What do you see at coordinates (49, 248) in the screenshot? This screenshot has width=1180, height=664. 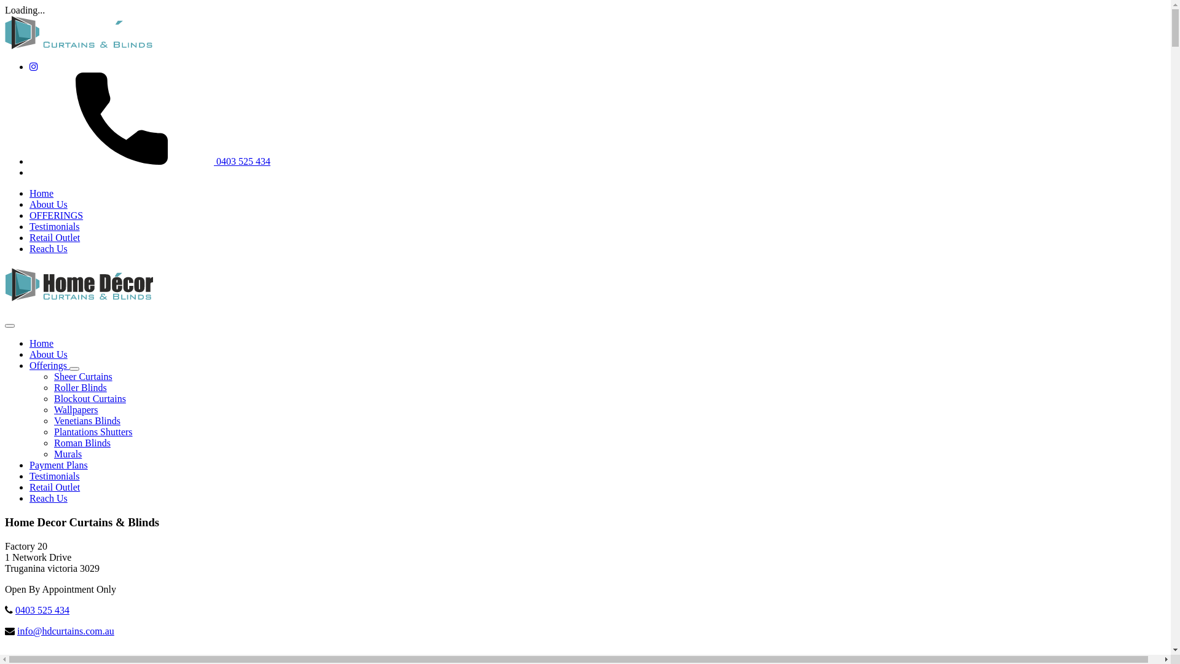 I see `Reach Us` at bounding box center [49, 248].